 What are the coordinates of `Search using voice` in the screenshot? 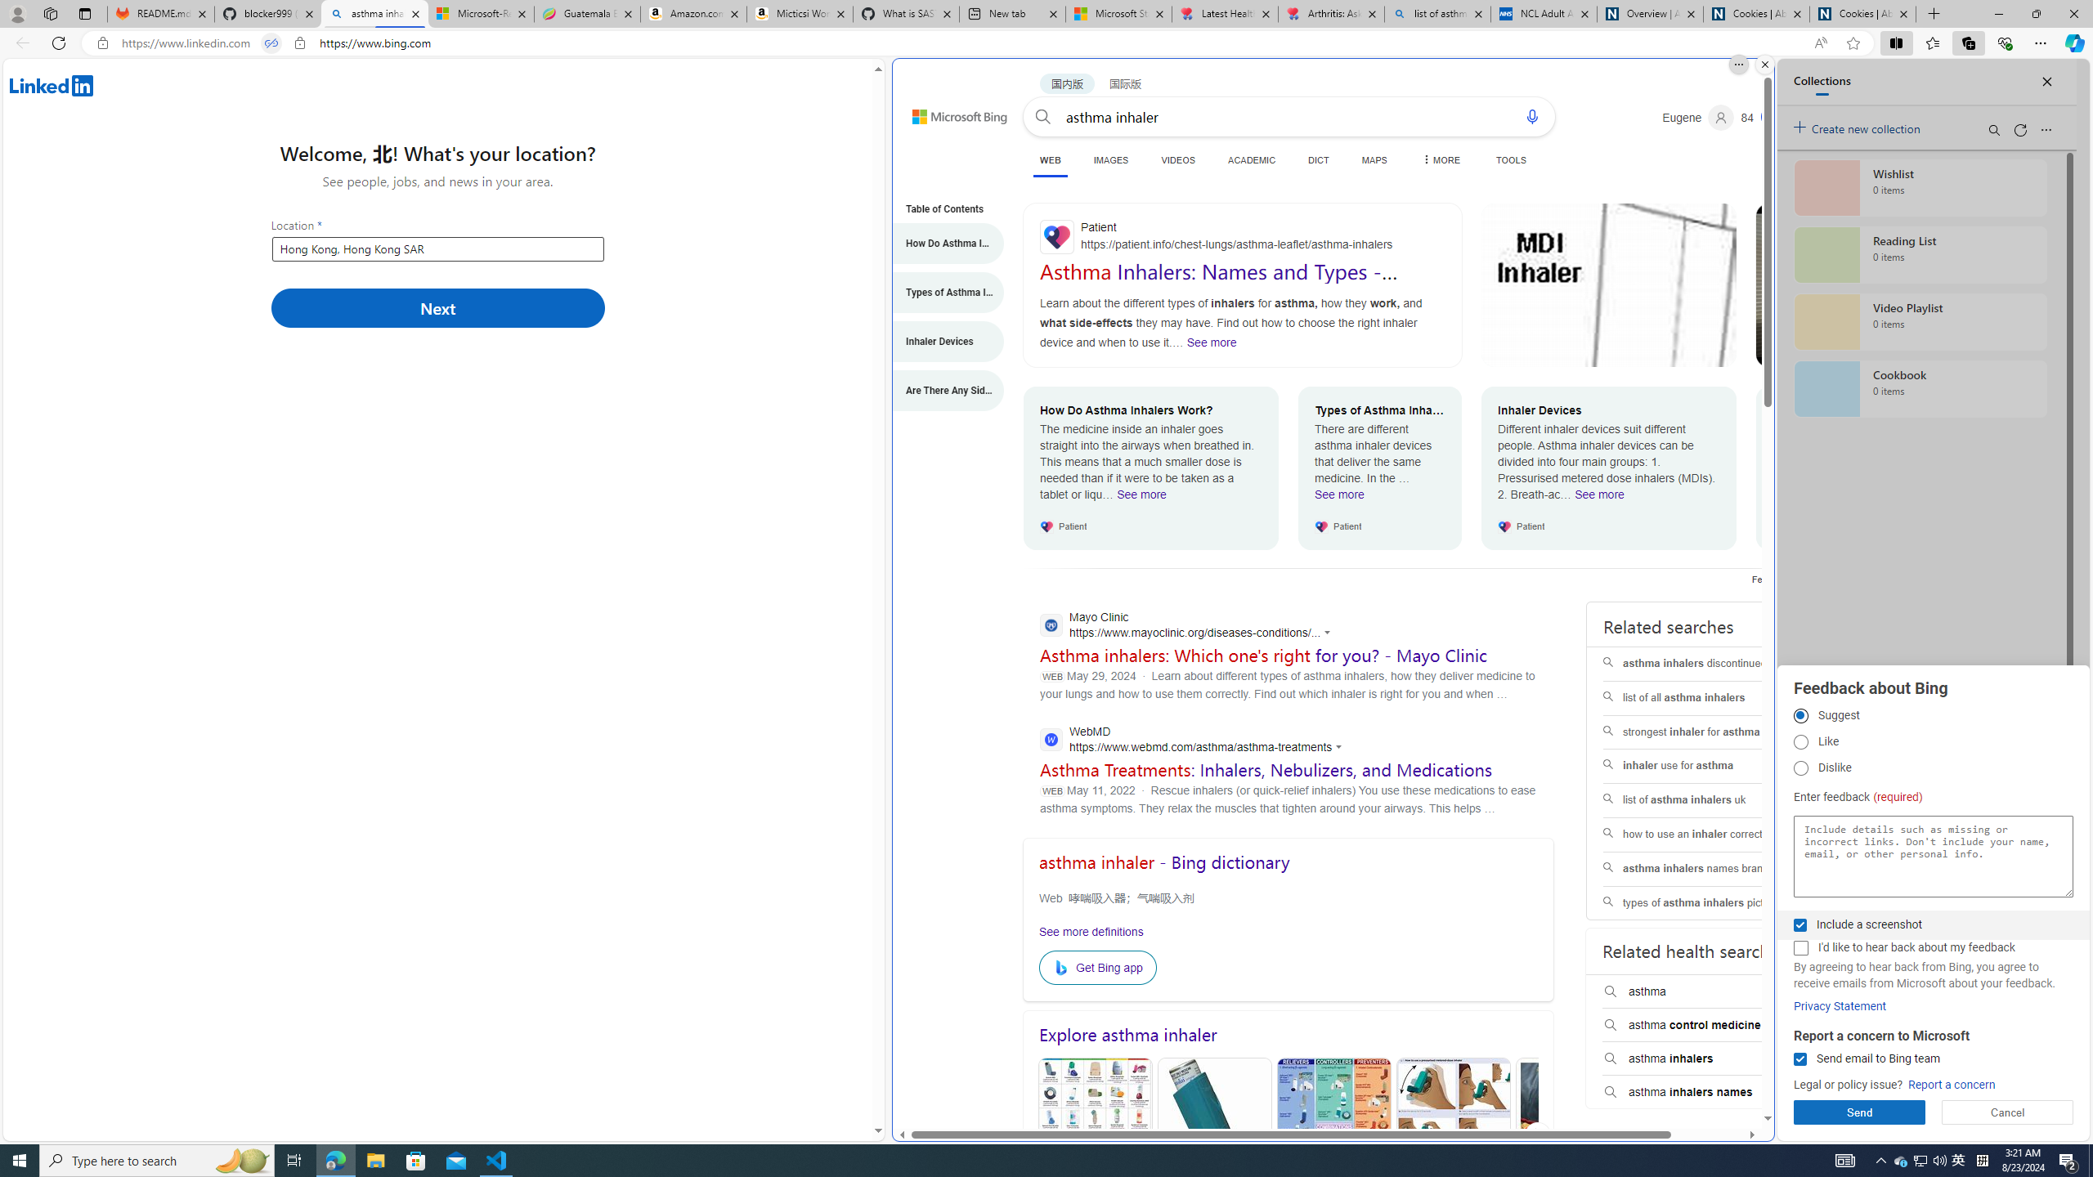 It's located at (1532, 116).